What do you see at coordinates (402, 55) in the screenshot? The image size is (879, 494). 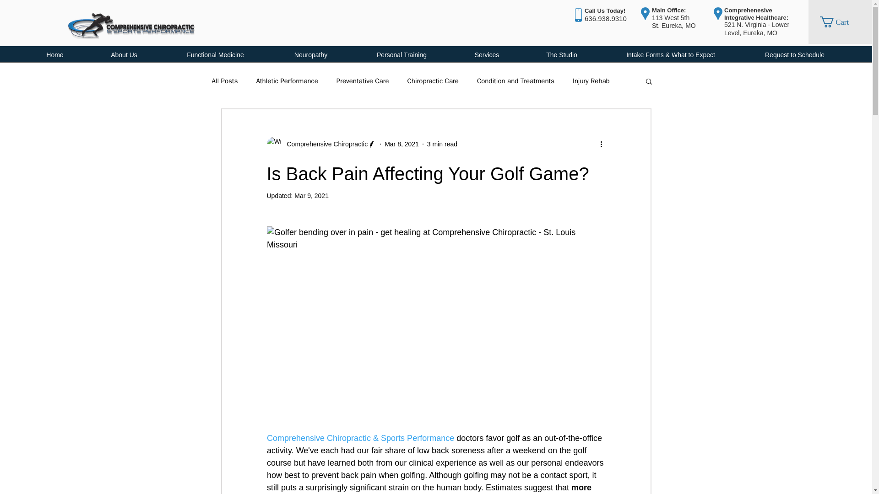 I see `Personal Training` at bounding box center [402, 55].